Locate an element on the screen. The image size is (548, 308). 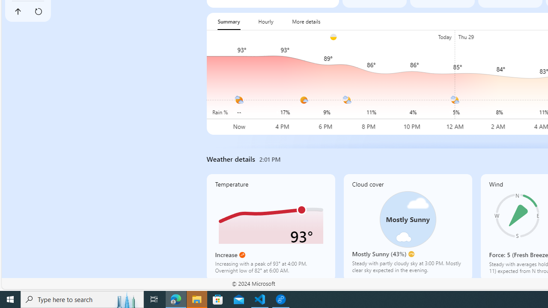
Increase is located at coordinates (242, 255).